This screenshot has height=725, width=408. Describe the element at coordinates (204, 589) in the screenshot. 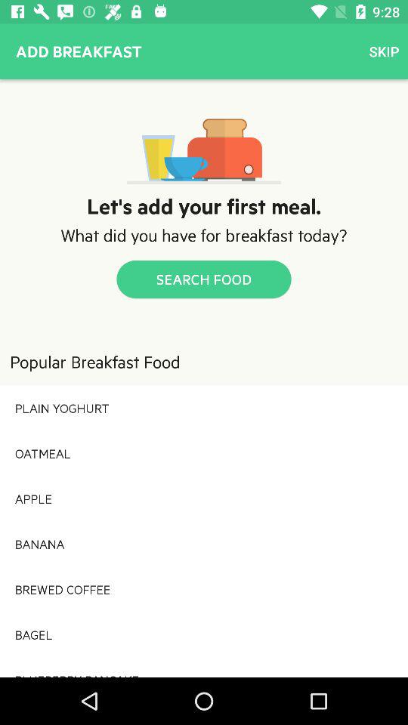

I see `tap the brewed coffee` at that location.